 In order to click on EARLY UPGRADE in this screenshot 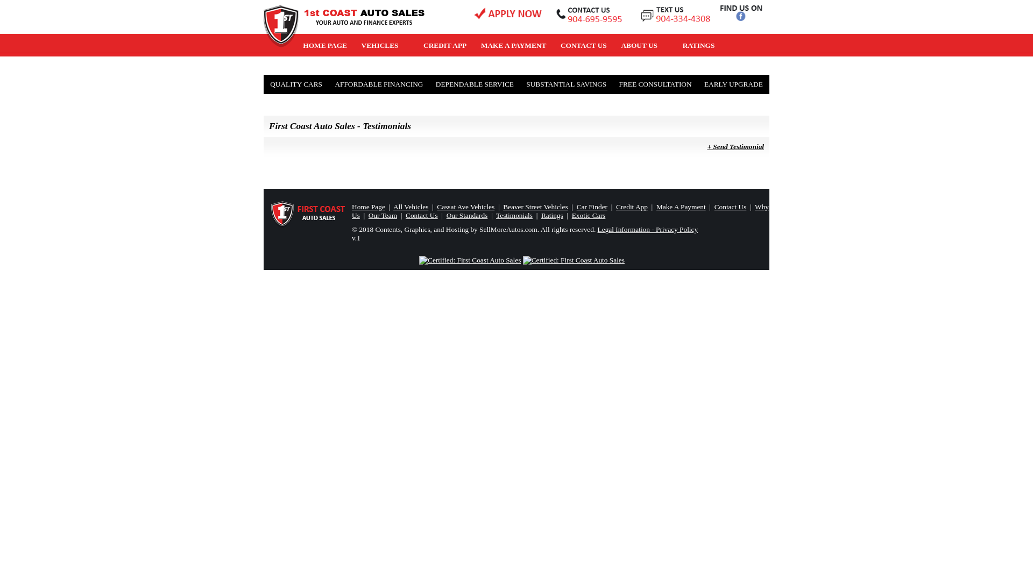, I will do `click(734, 84)`.